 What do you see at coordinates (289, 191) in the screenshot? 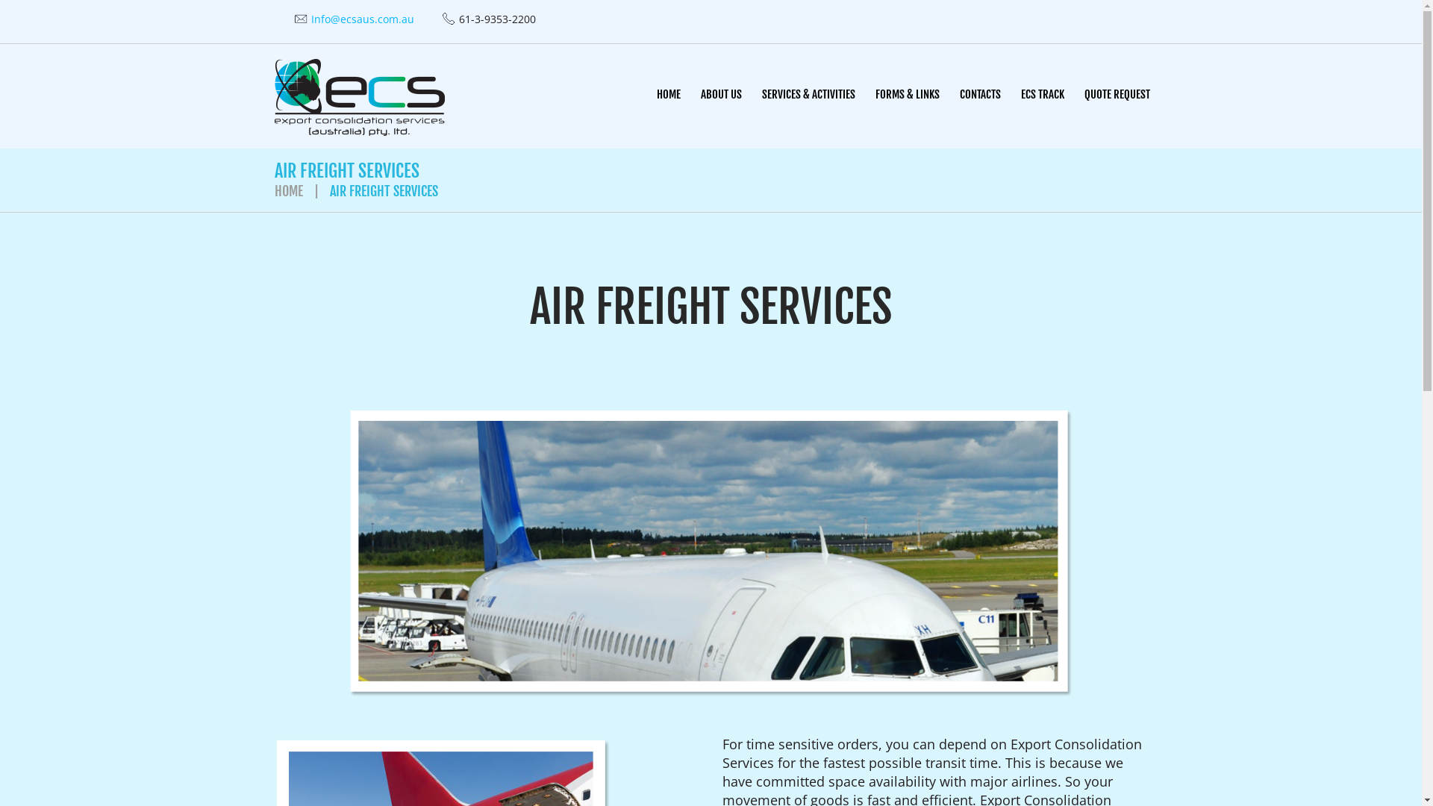
I see `HOME` at bounding box center [289, 191].